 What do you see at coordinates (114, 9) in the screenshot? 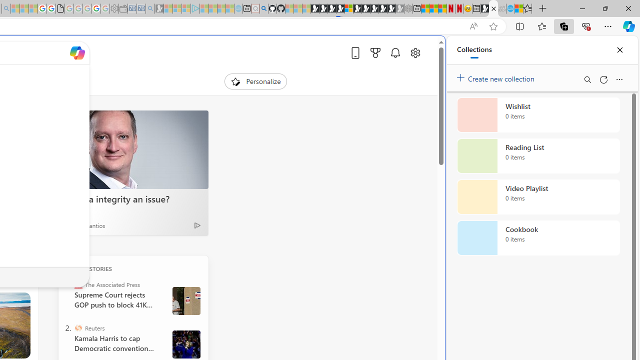
I see `Settings - Sleeping` at bounding box center [114, 9].